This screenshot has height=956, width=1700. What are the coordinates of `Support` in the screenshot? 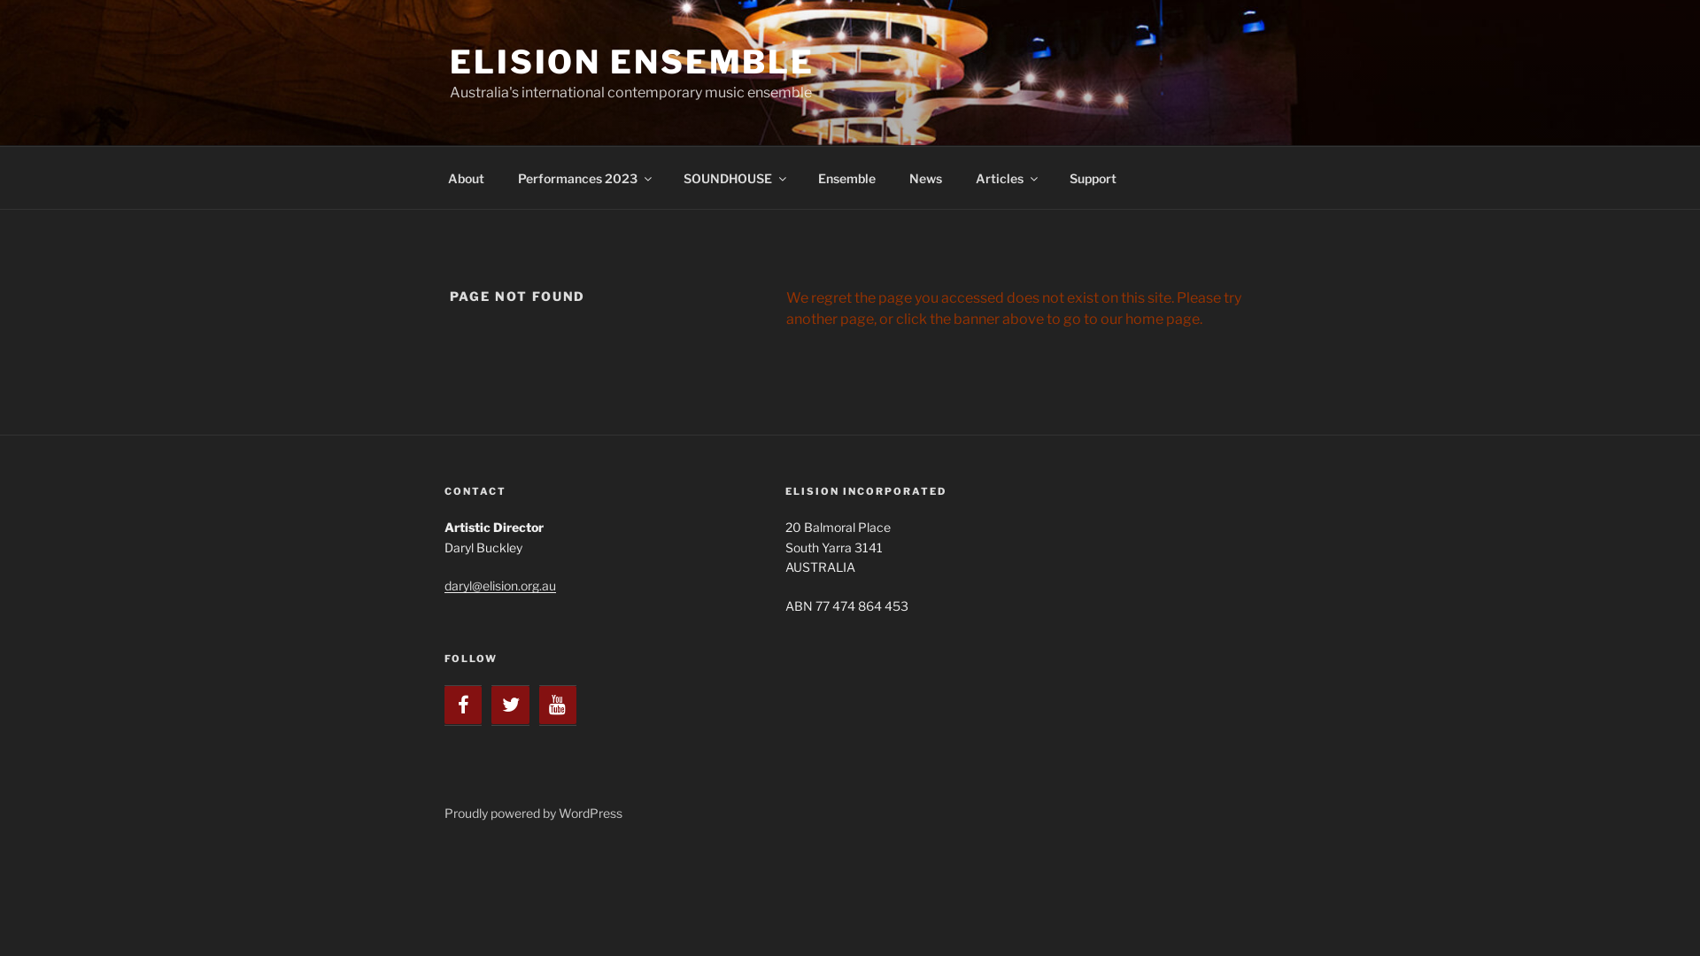 It's located at (1093, 177).